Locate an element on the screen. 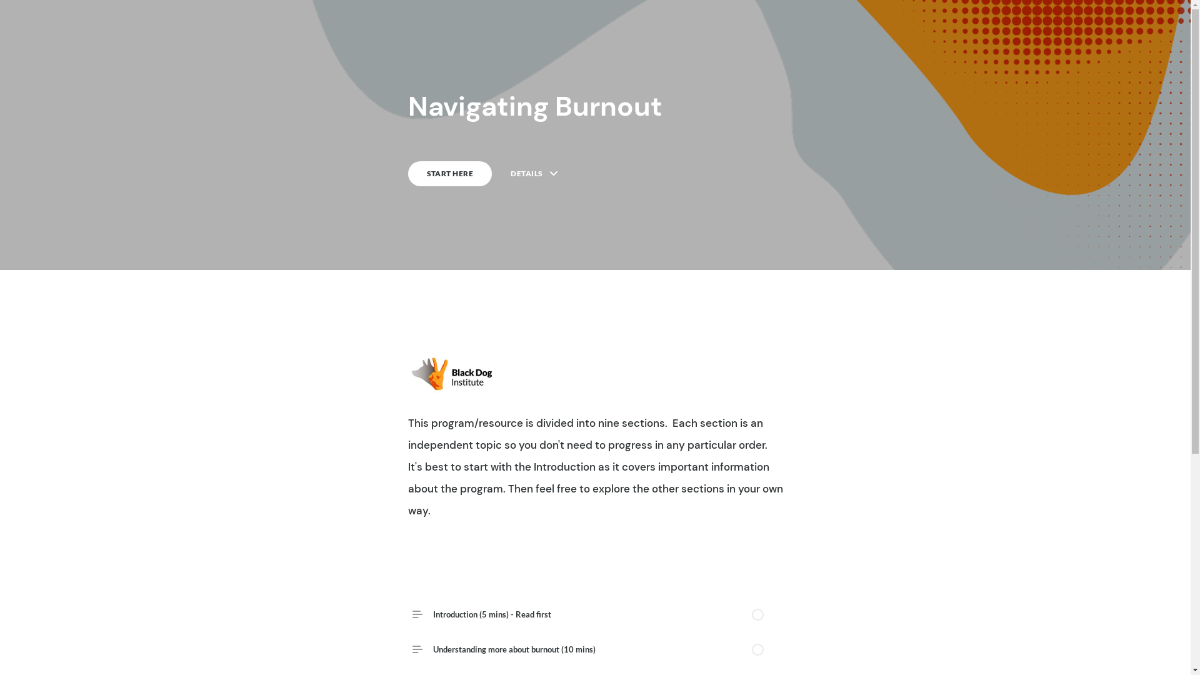 Image resolution: width=1200 pixels, height=675 pixels. Understanding more about burnout (10 mins) is located at coordinates (595, 649).